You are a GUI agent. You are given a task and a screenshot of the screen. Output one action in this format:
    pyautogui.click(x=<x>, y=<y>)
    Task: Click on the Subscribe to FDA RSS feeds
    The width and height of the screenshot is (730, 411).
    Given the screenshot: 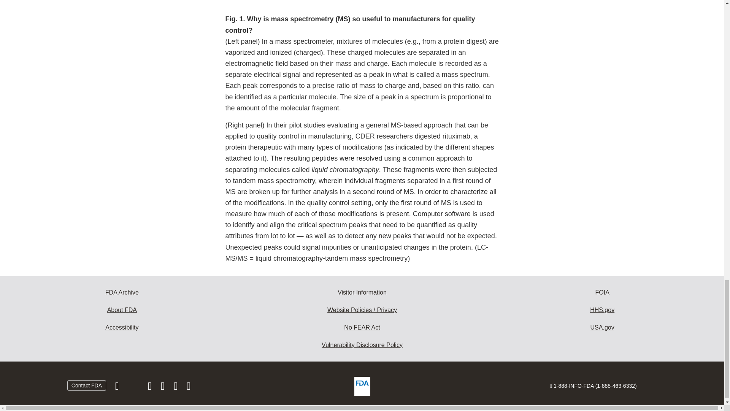 What is the action you would take?
    pyautogui.click(x=189, y=387)
    